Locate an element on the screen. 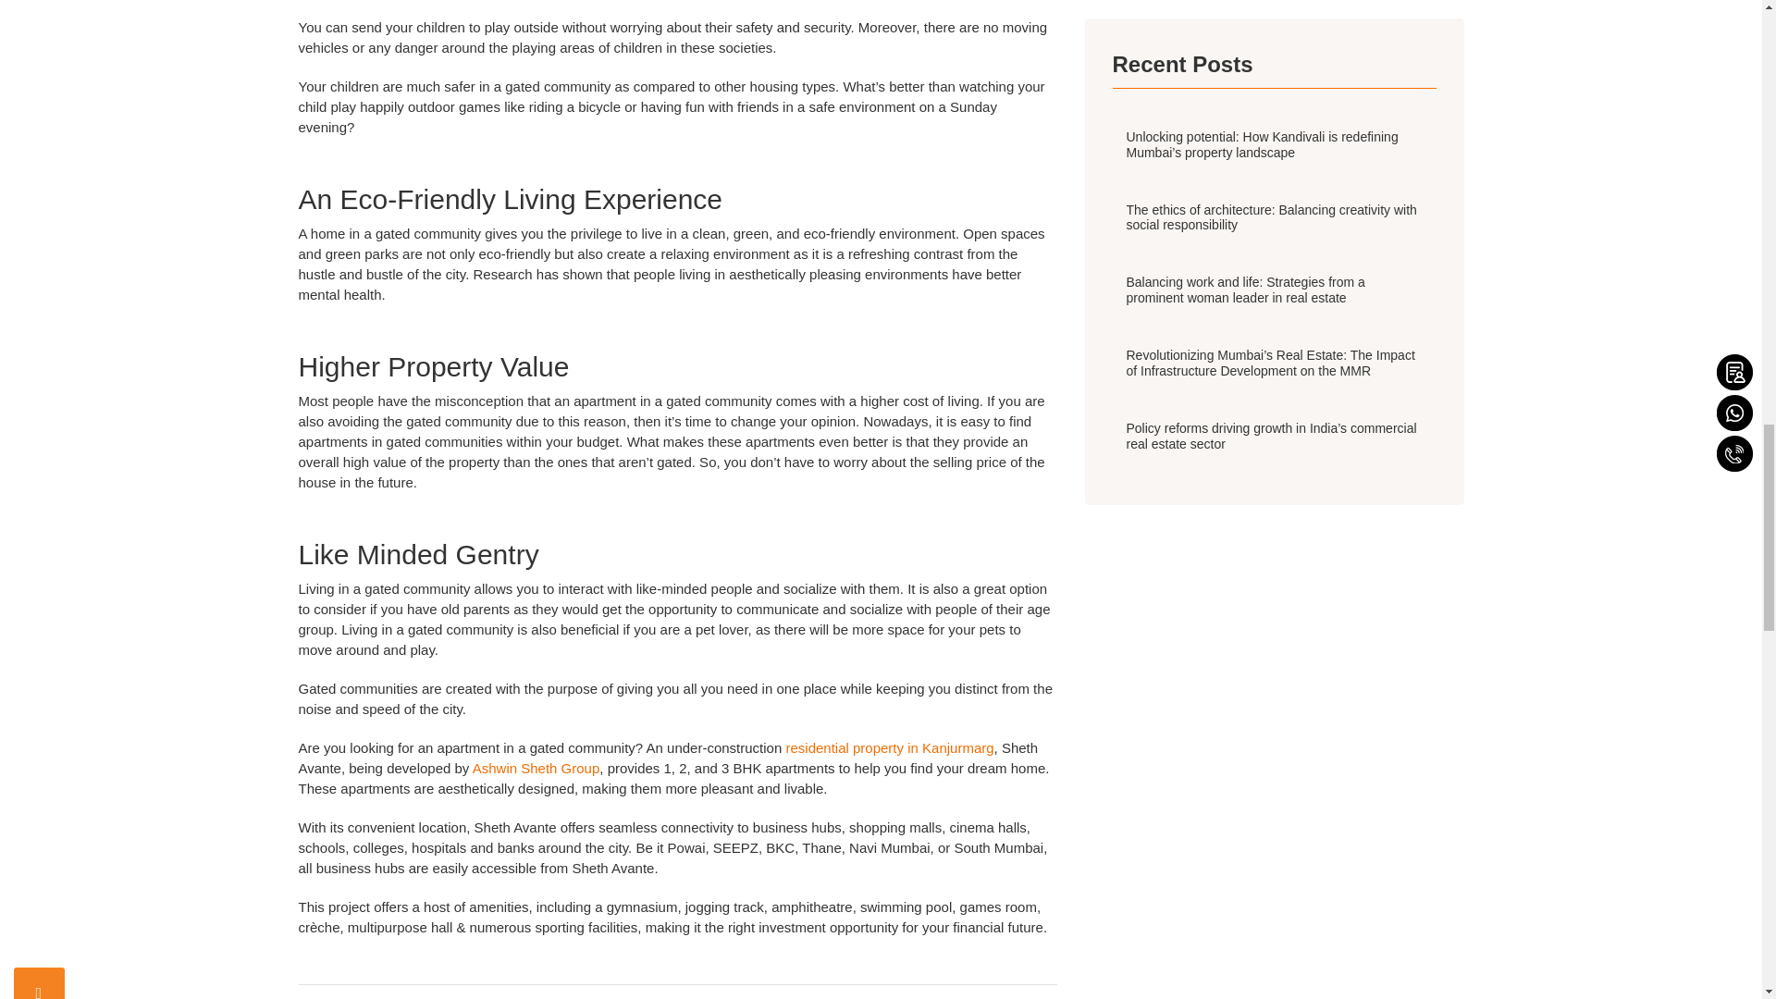  Ashwin Sheth Group is located at coordinates (534, 768).